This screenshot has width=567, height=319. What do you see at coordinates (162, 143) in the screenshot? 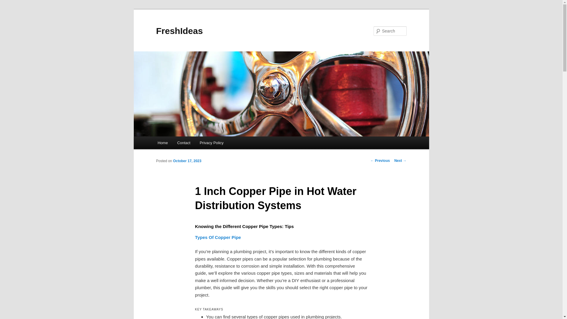
I see `Home` at bounding box center [162, 143].